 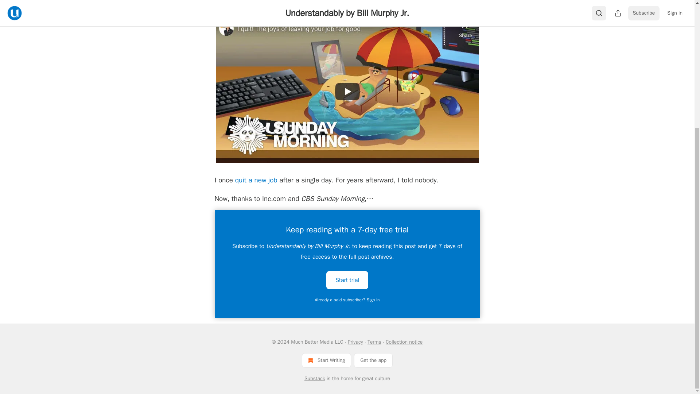 I want to click on Subscribe, so click(x=398, y=3).